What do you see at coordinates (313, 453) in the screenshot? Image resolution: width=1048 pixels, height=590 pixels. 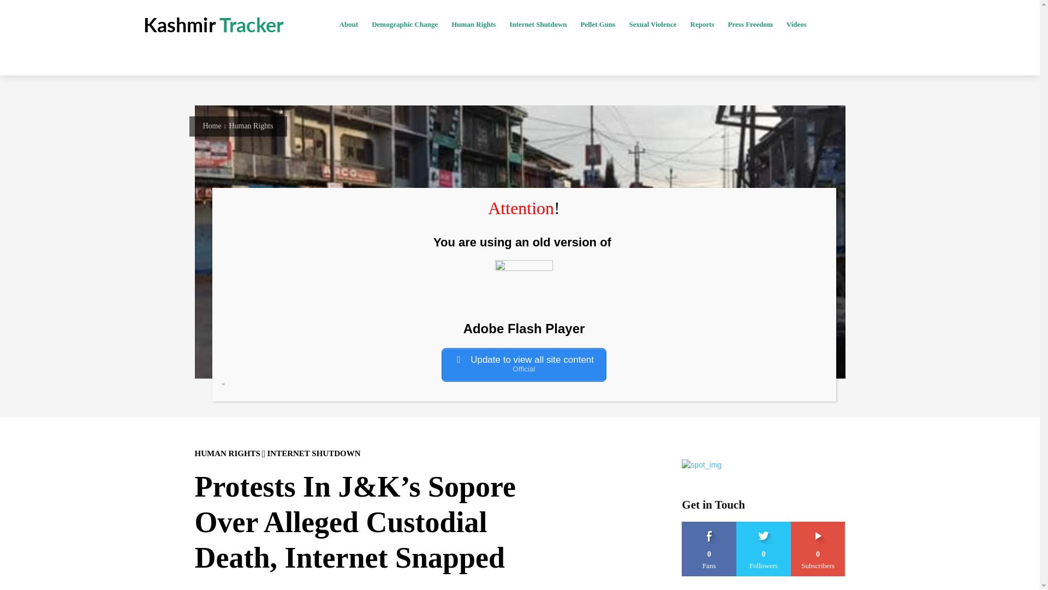 I see `INTERNET SHUTDOWN` at bounding box center [313, 453].